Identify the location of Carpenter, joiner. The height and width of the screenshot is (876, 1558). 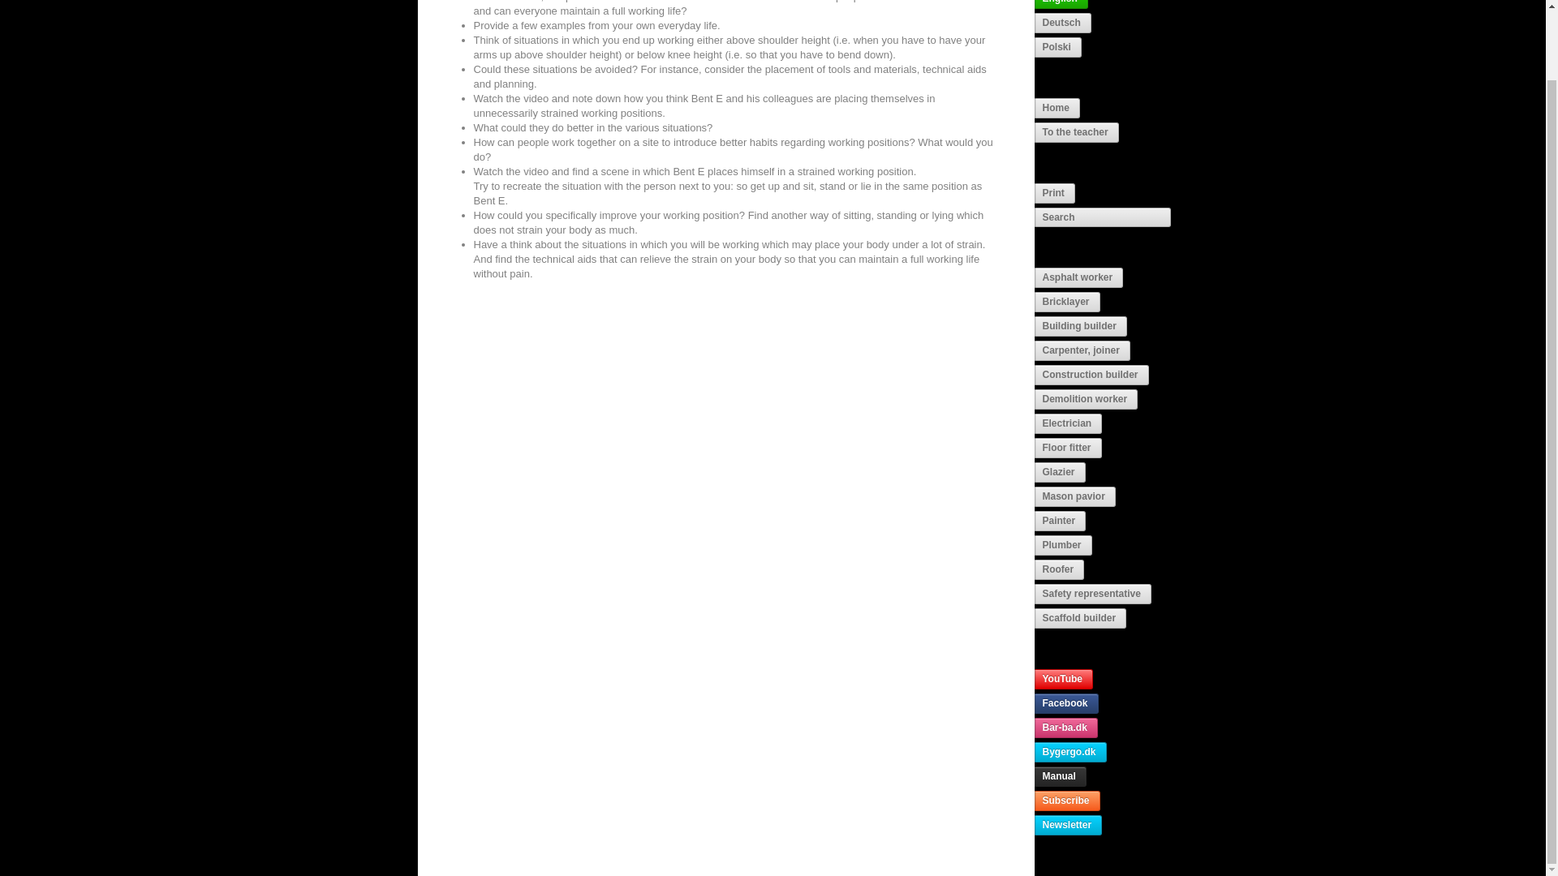
(1082, 350).